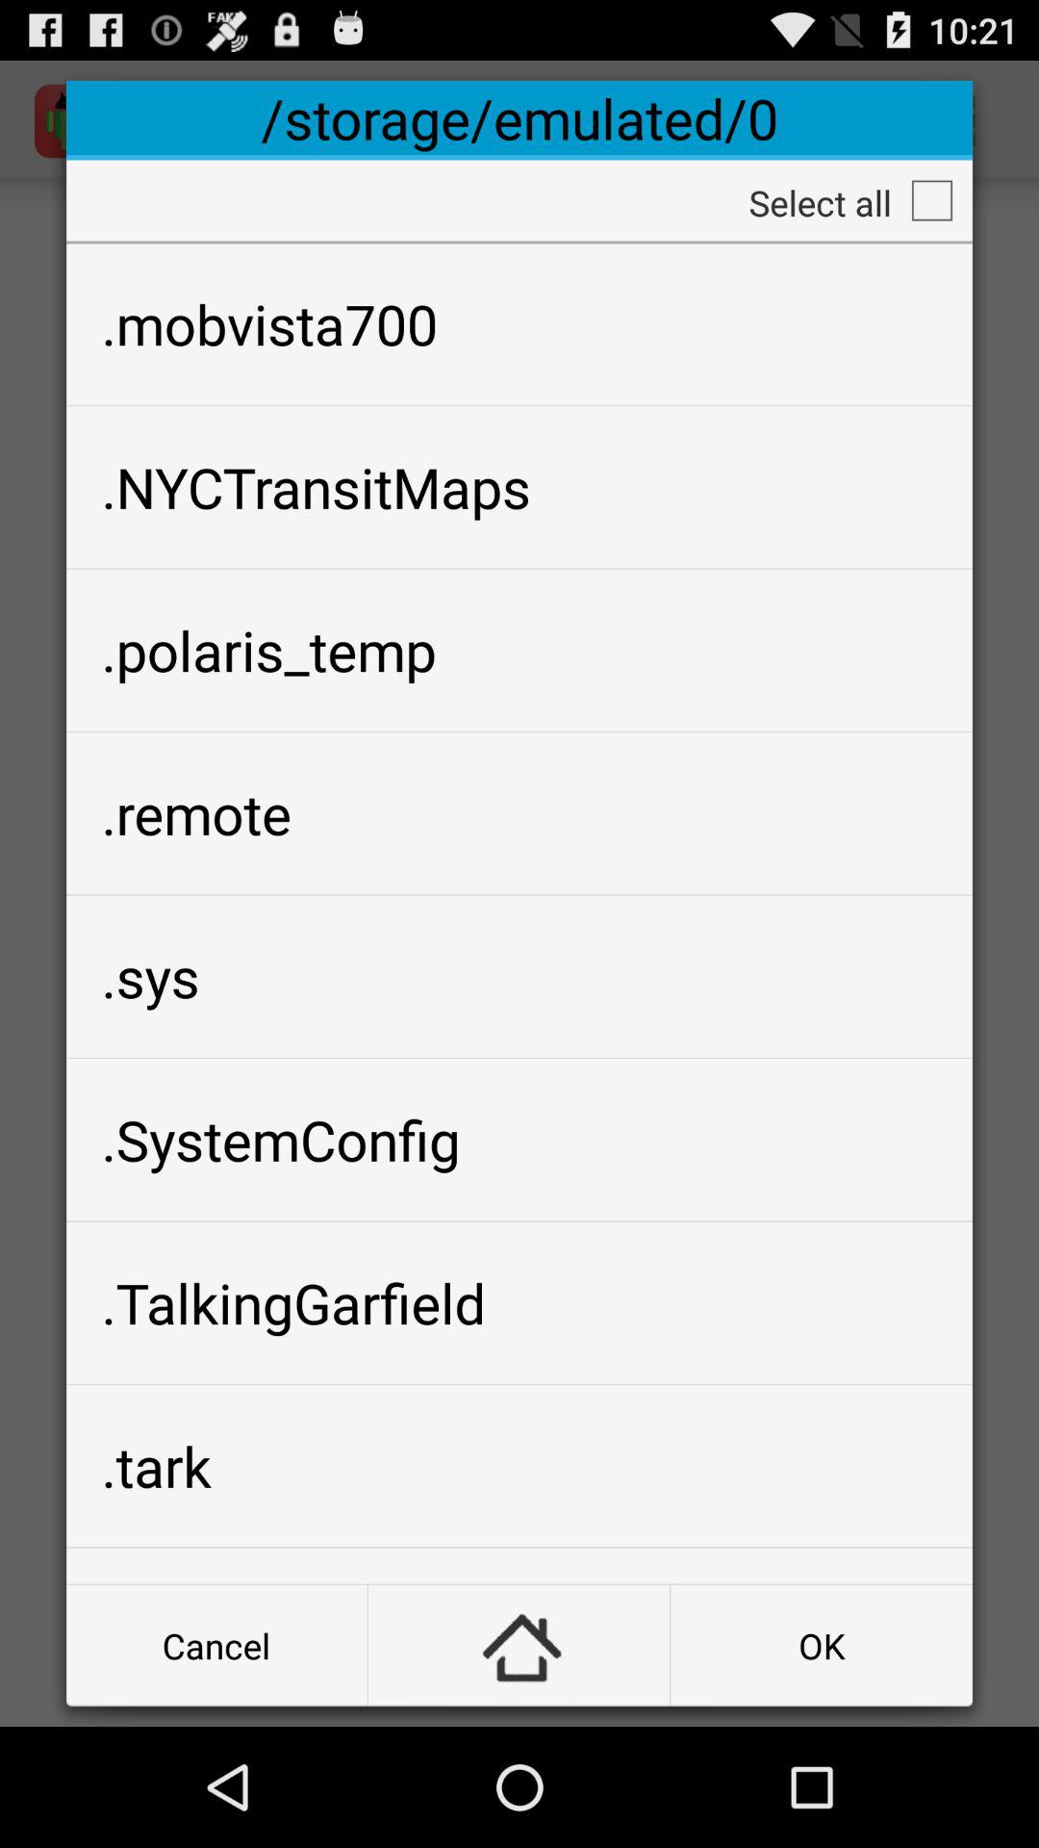 Image resolution: width=1039 pixels, height=1848 pixels. Describe the element at coordinates (931, 200) in the screenshot. I see `tap app to the right of the select all icon` at that location.